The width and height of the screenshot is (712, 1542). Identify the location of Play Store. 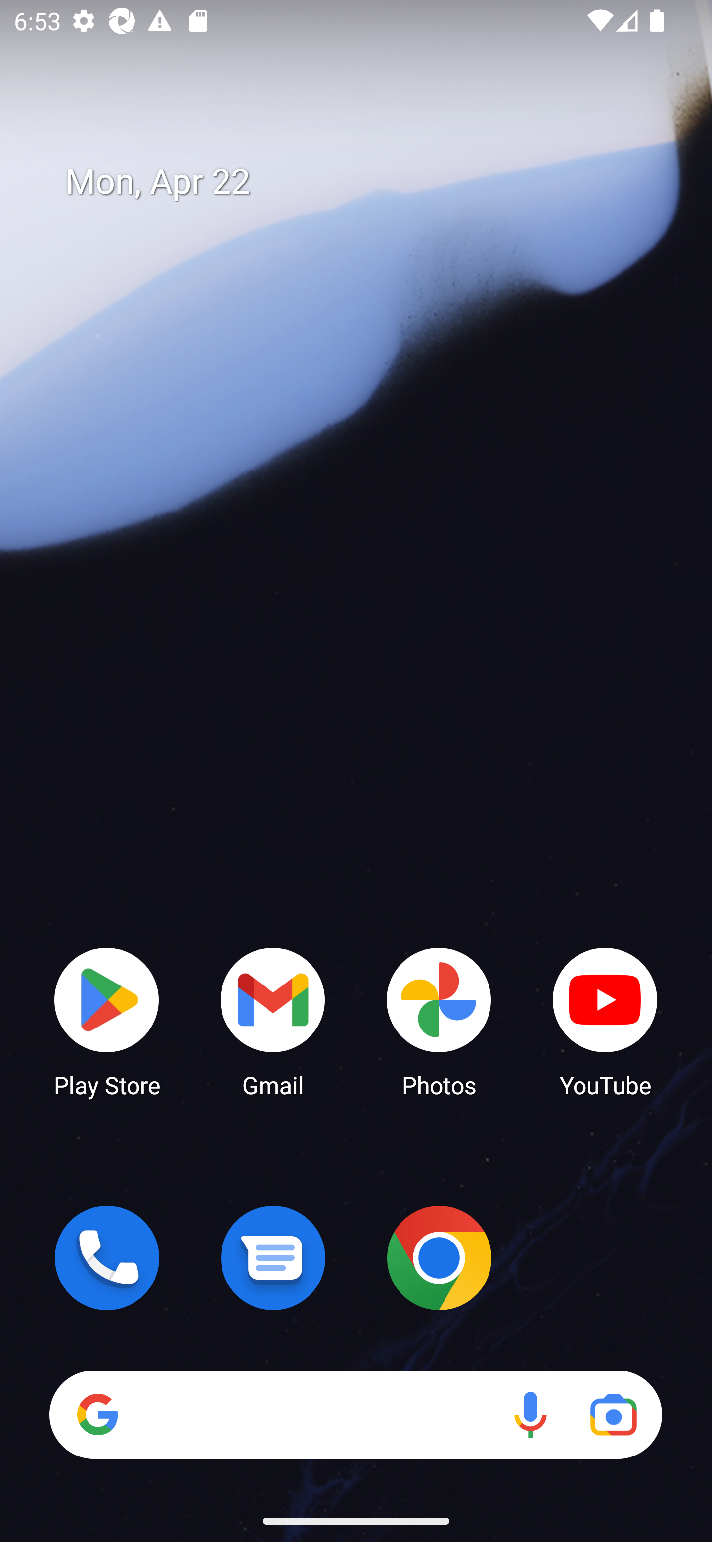
(107, 1021).